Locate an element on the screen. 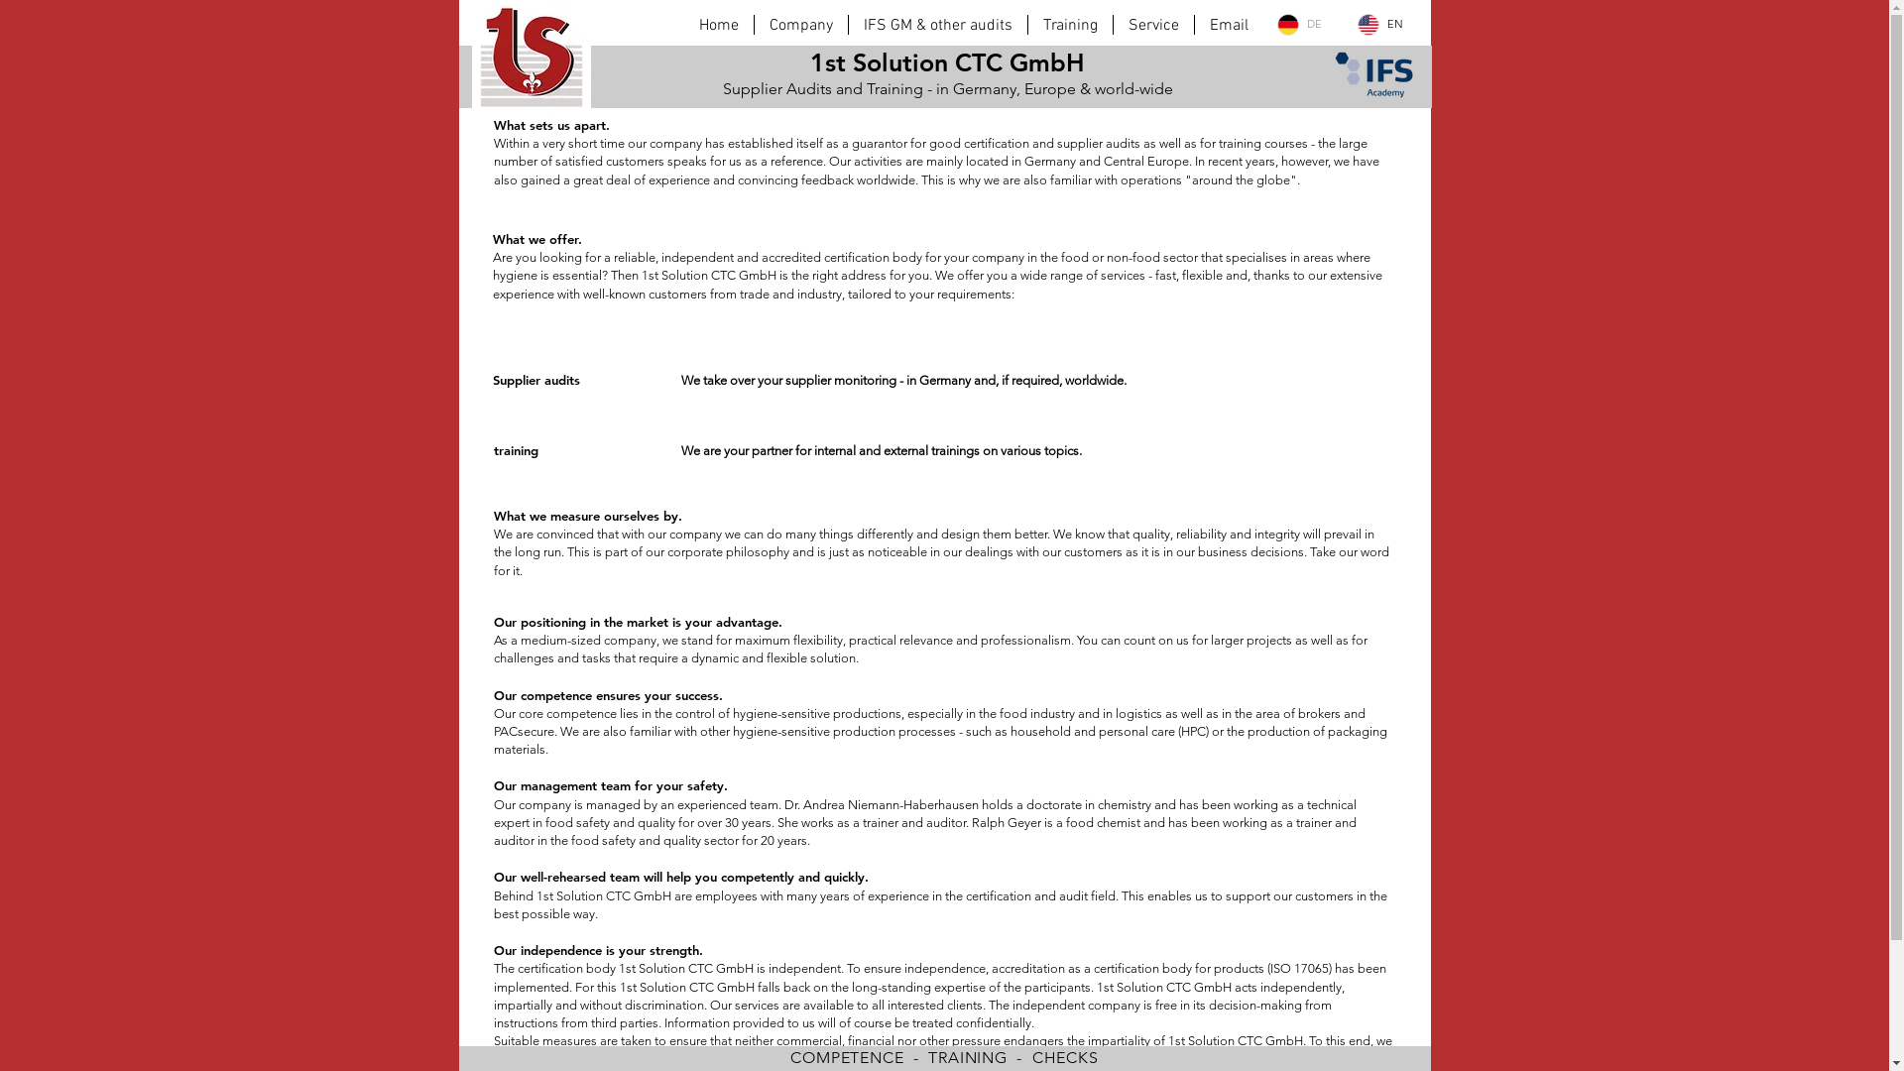  Home is located at coordinates (719, 25).